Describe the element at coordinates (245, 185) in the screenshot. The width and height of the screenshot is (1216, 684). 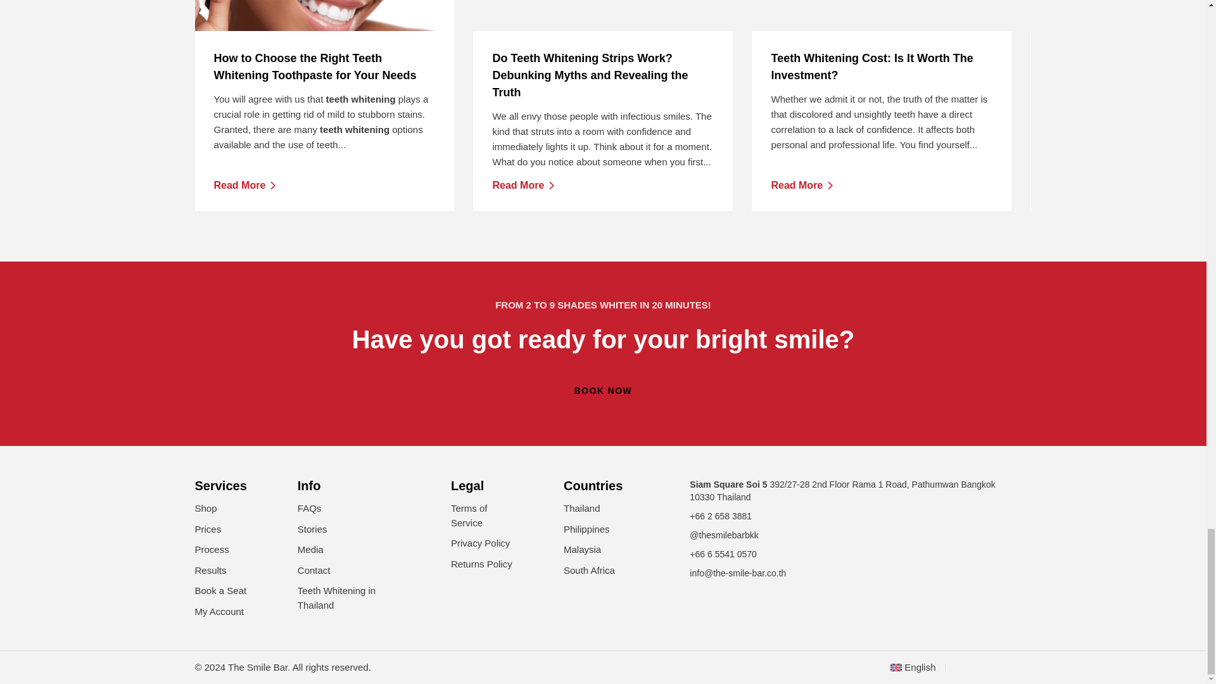
I see `English` at that location.